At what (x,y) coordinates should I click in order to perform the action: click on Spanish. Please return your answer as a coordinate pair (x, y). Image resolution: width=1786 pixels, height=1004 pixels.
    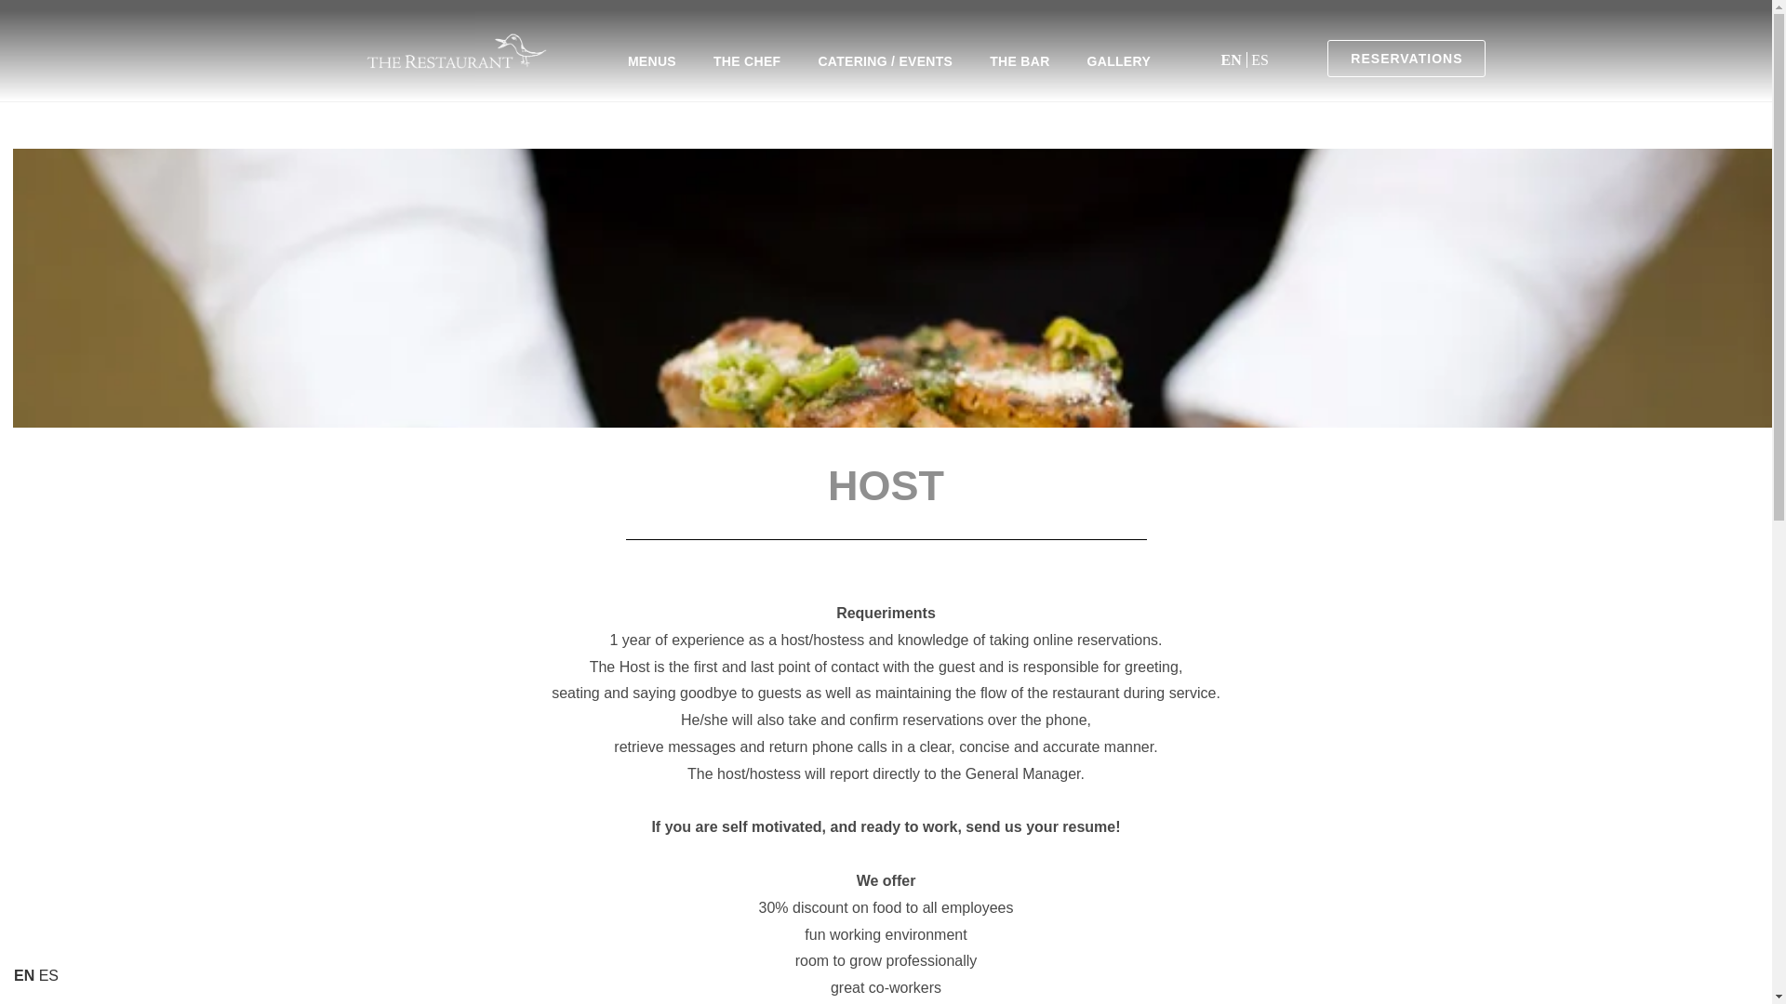
    Looking at the image, I should click on (48, 976).